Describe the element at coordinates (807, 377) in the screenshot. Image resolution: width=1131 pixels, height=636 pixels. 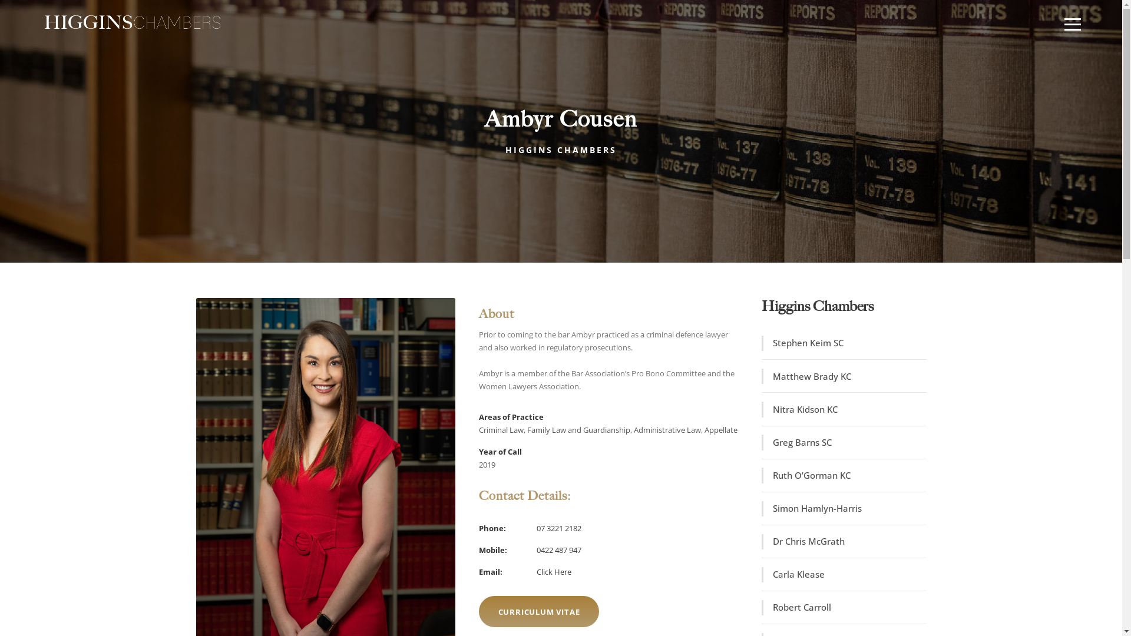
I see `Matthew Brady KC` at that location.